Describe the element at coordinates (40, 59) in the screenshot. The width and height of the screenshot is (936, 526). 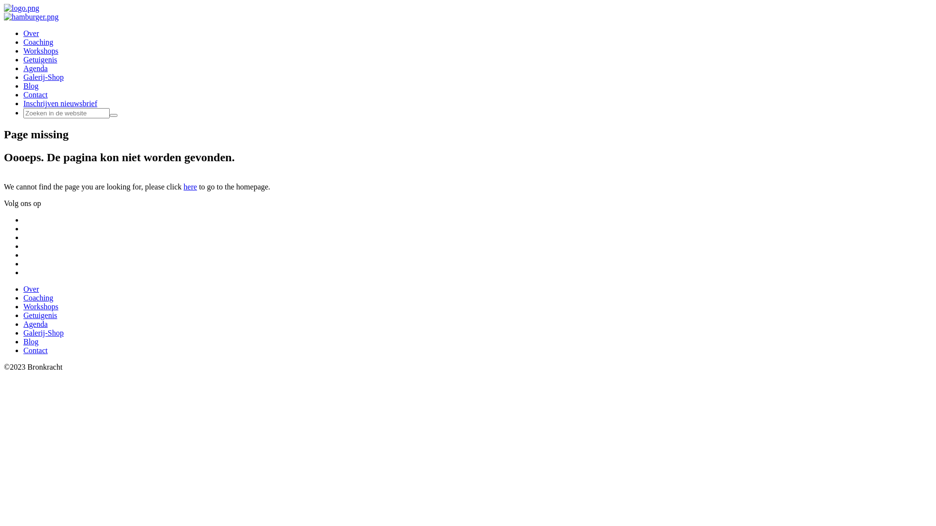
I see `Getuigenis` at that location.